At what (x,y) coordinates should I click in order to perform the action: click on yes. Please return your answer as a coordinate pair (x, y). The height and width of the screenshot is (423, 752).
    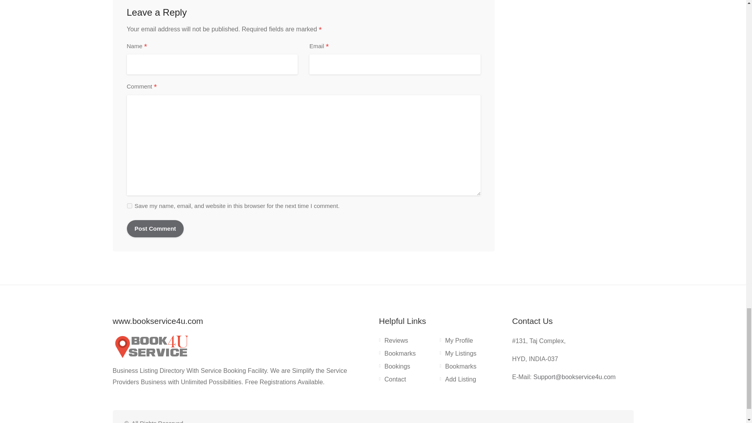
    Looking at the image, I should click on (129, 206).